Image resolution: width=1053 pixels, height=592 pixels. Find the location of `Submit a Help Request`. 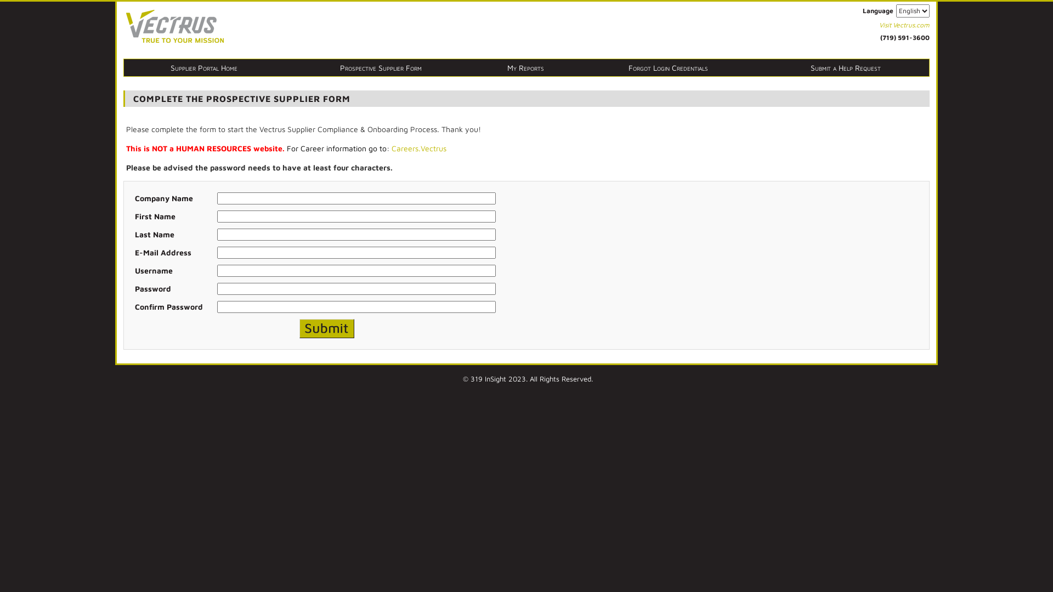

Submit a Help Request is located at coordinates (846, 68).